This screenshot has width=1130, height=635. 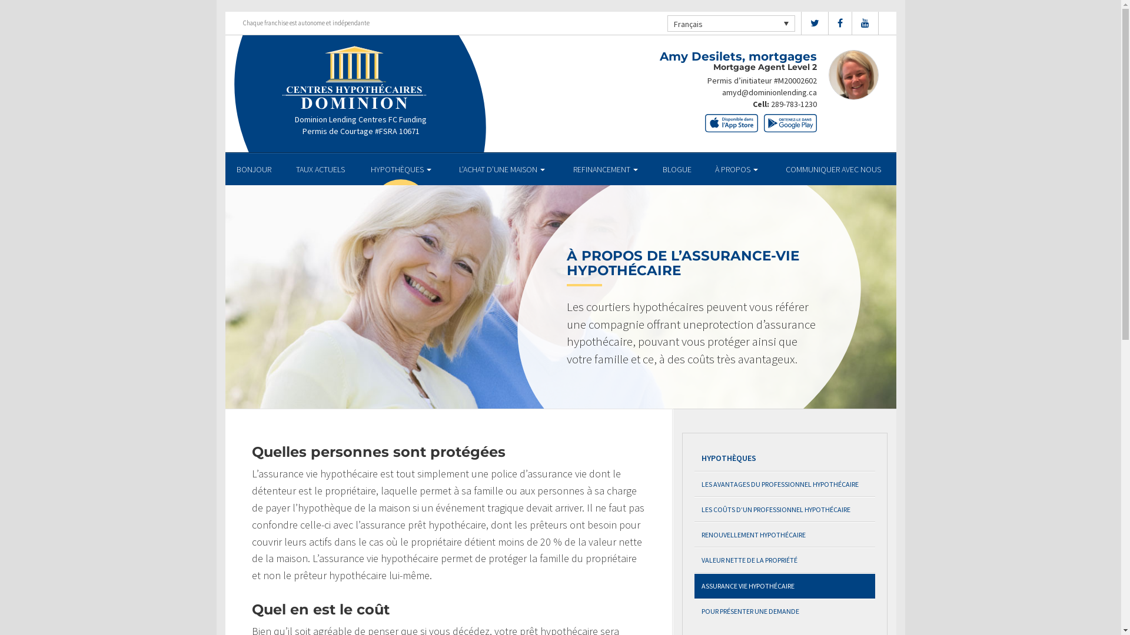 I want to click on BONJOUR, so click(x=254, y=169).